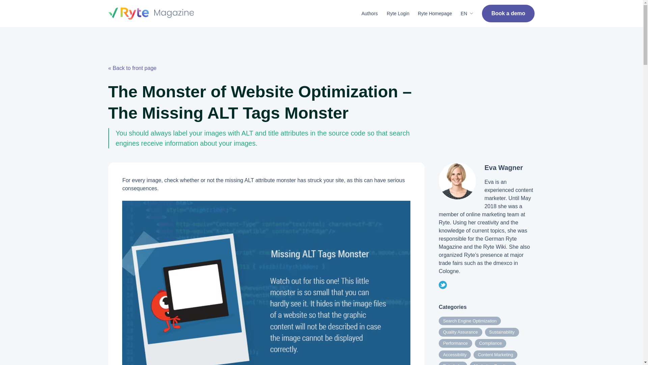  I want to click on Content Marketing, so click(495, 354).